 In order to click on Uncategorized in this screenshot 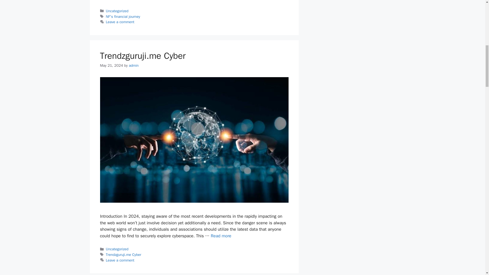, I will do `click(117, 249)`.